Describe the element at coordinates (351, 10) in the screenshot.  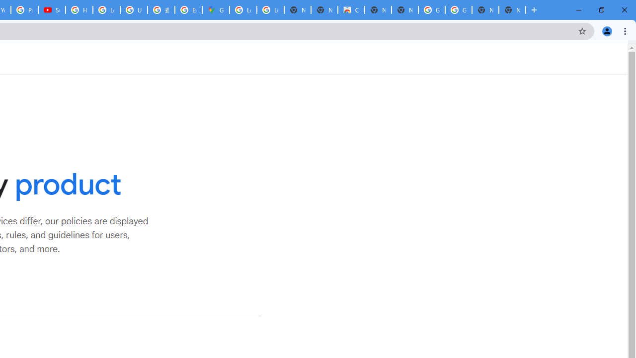
I see `Chrome Web Store` at that location.